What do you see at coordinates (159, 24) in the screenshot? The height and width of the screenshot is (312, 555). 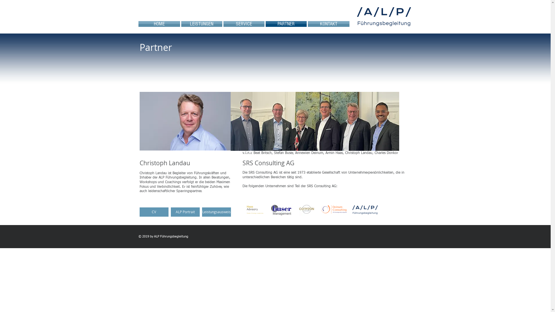 I see `HOME` at bounding box center [159, 24].